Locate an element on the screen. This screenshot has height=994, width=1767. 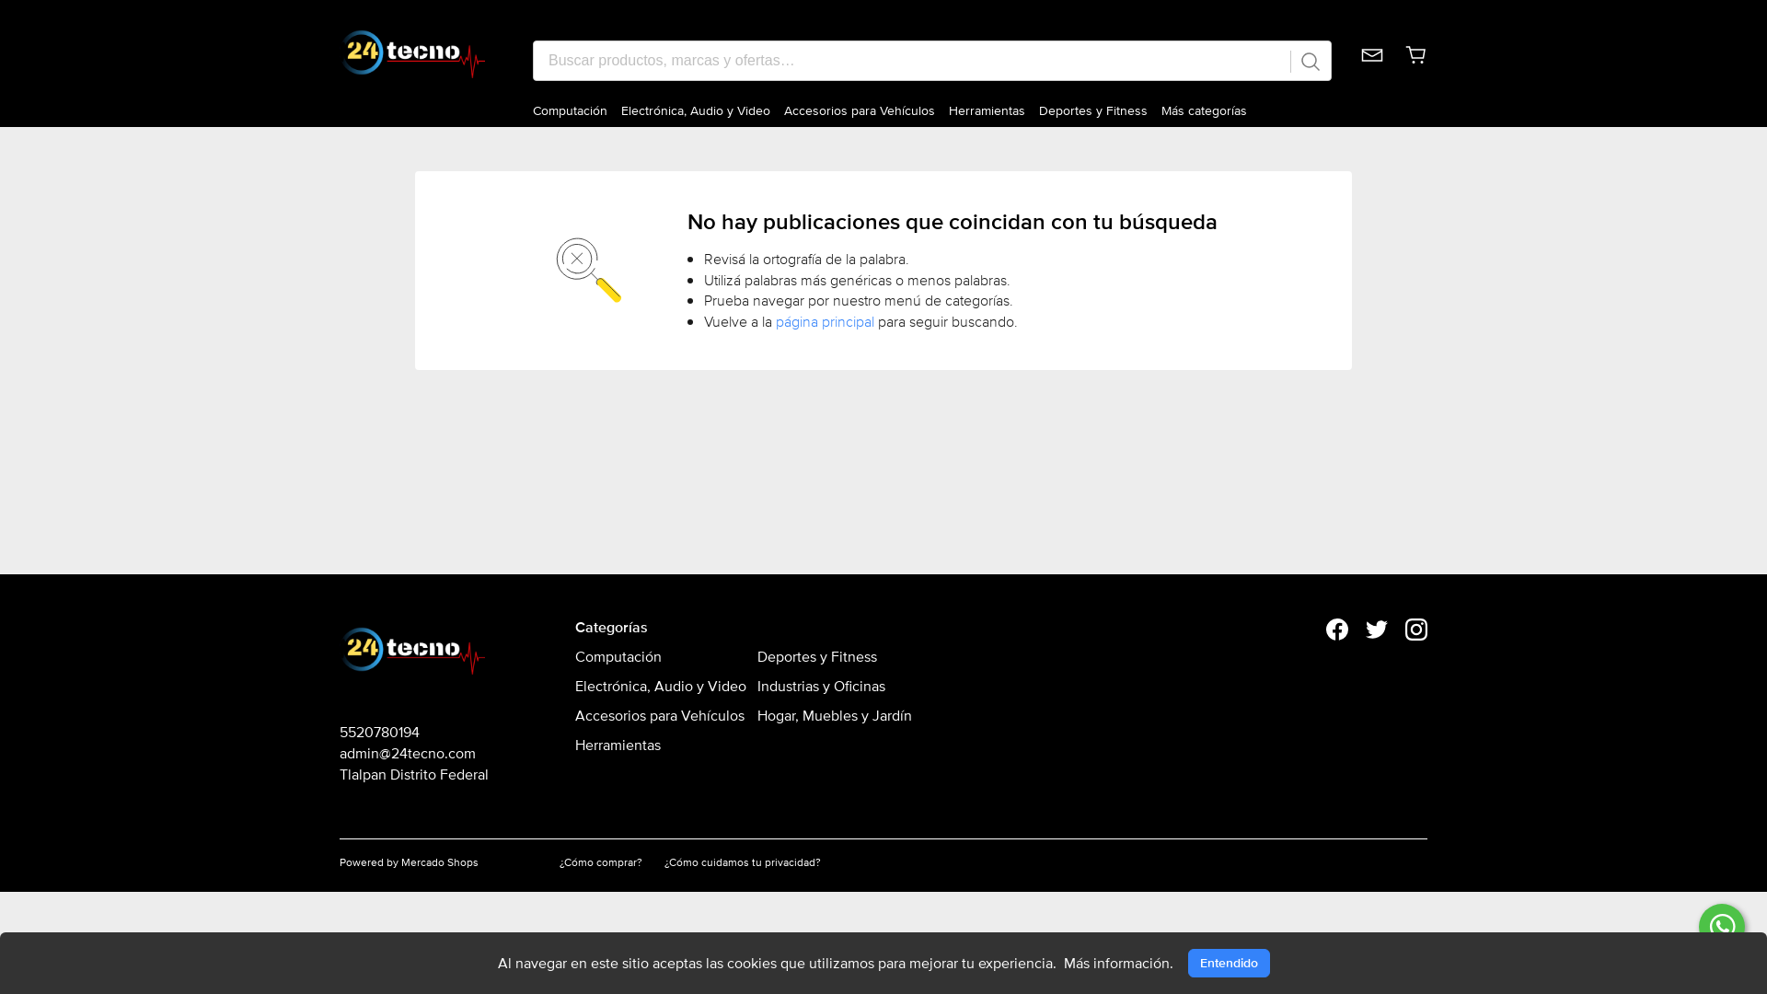
admin@24tecno.com is located at coordinates (414, 753).